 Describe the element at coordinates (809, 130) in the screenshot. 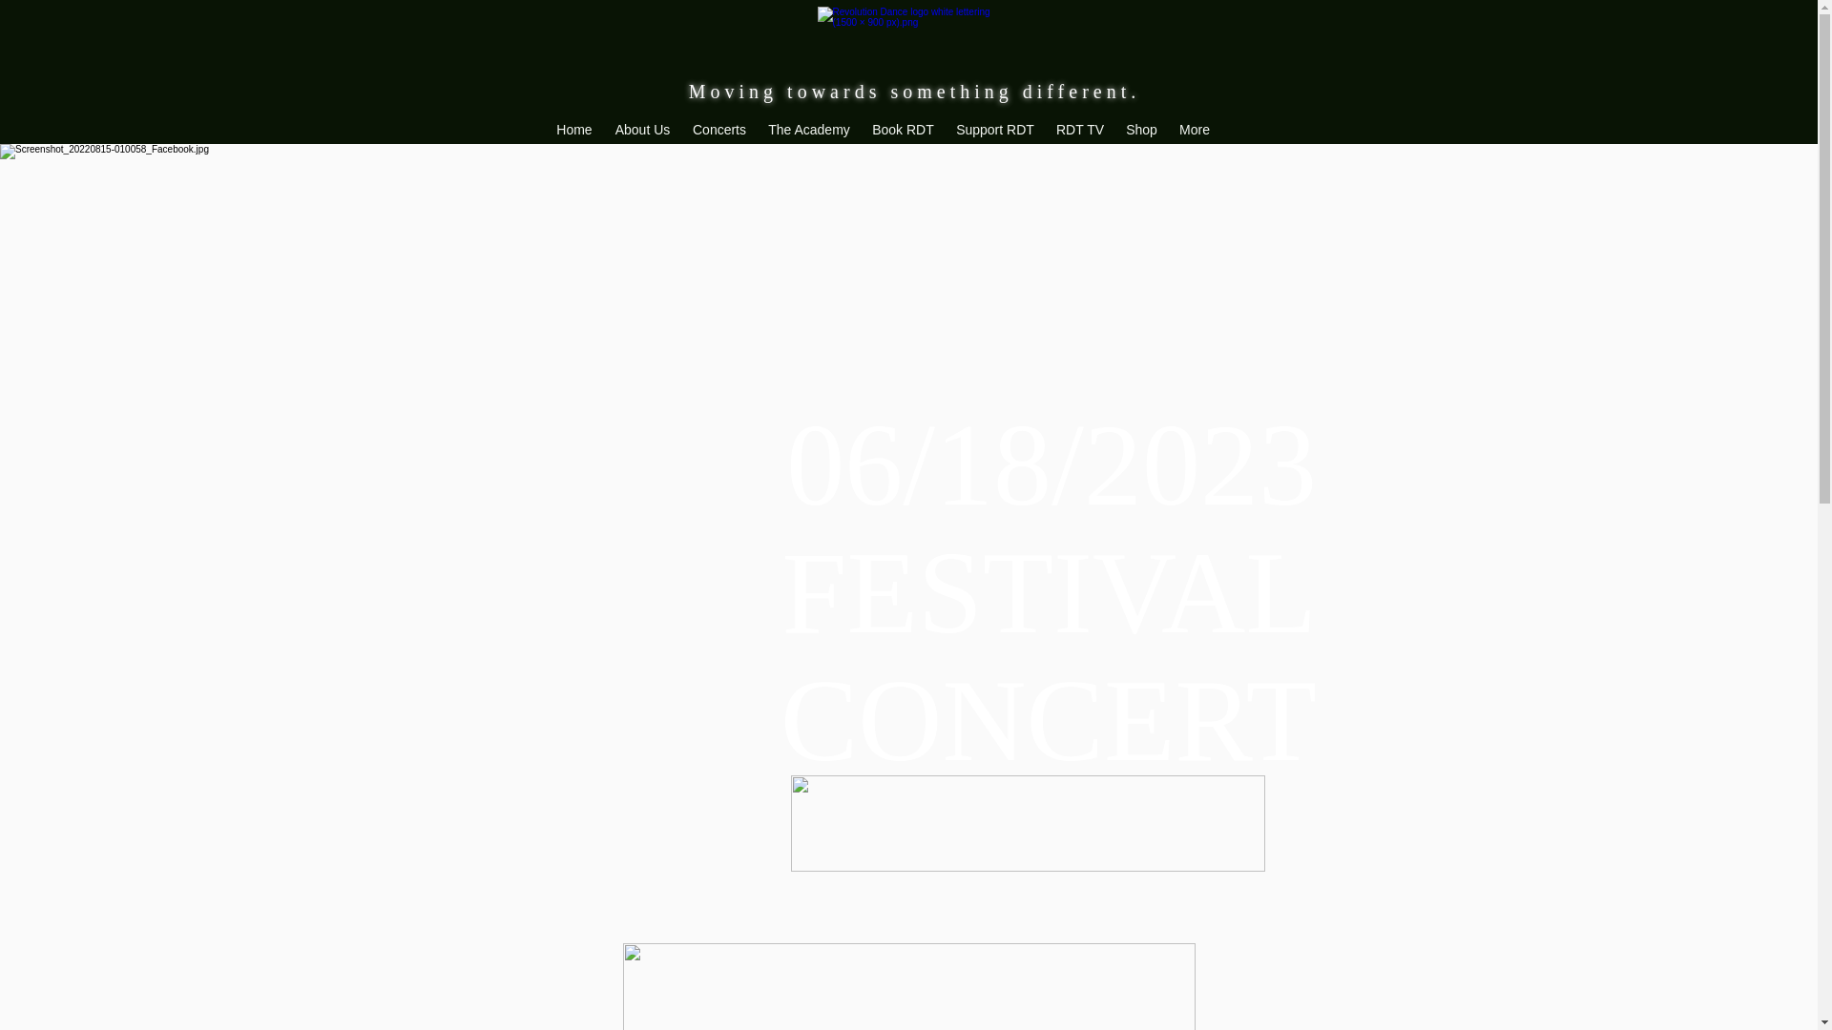

I see `The Academy` at that location.